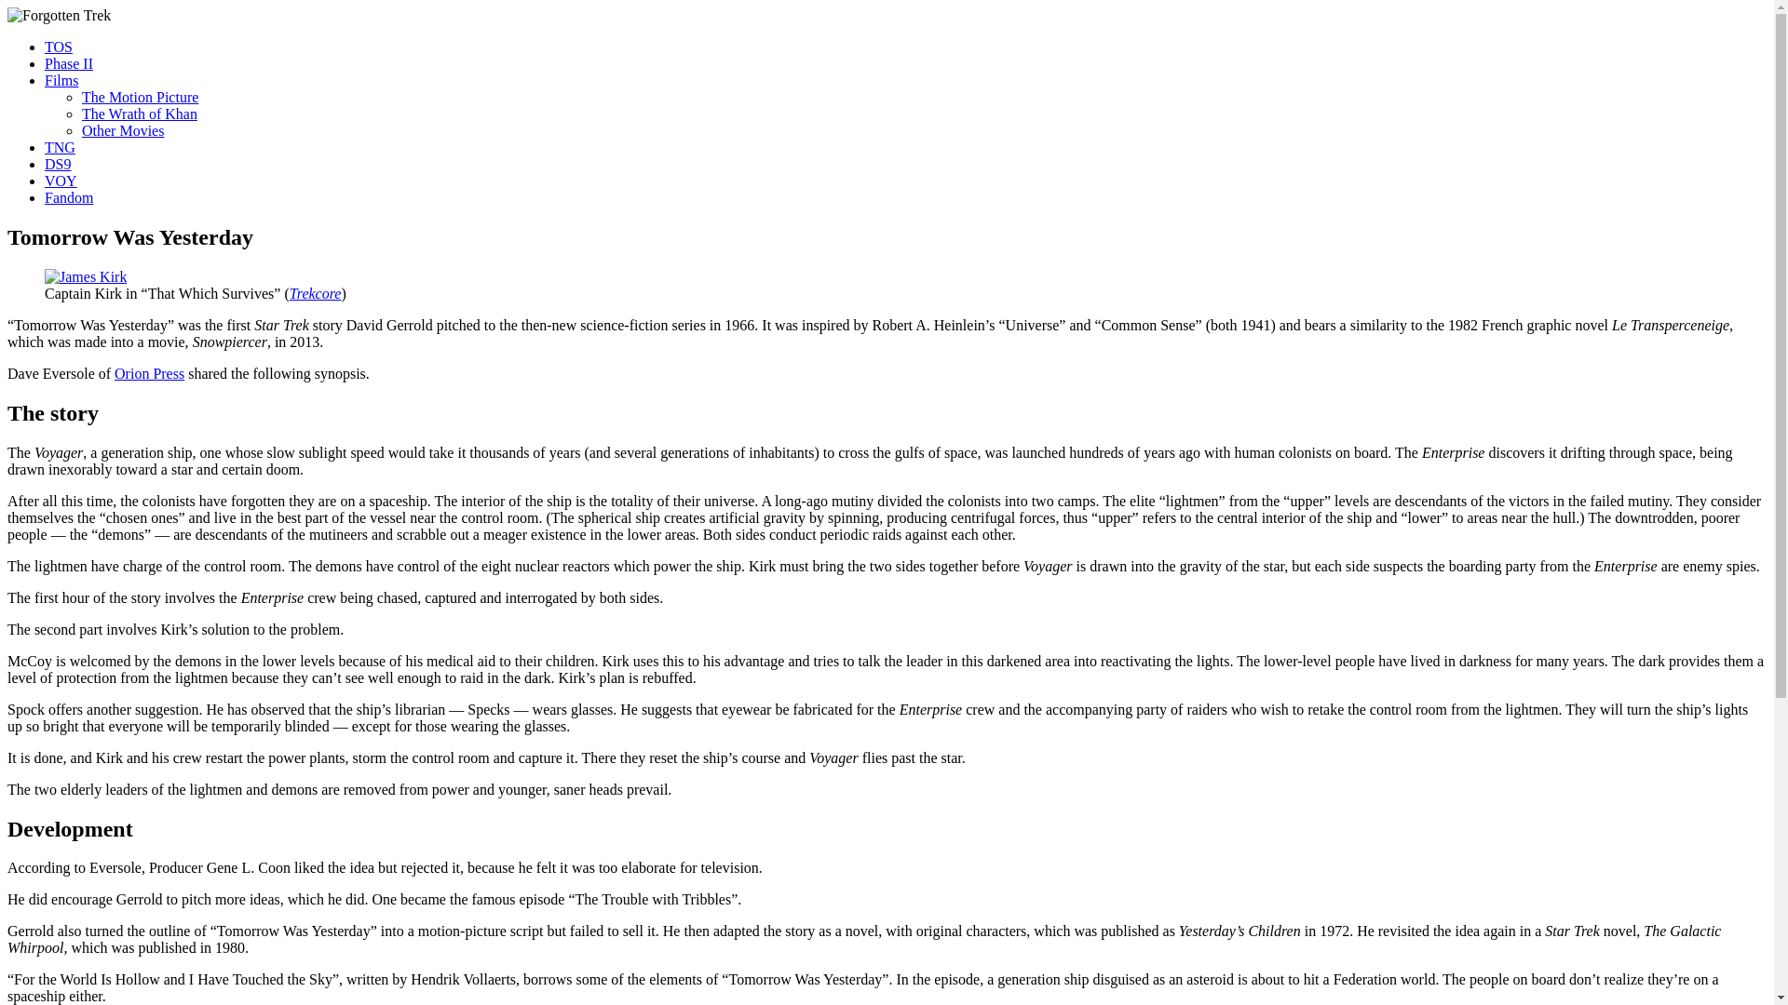 This screenshot has width=1788, height=1005. What do you see at coordinates (140, 114) in the screenshot?
I see `The Wrath of Khan` at bounding box center [140, 114].